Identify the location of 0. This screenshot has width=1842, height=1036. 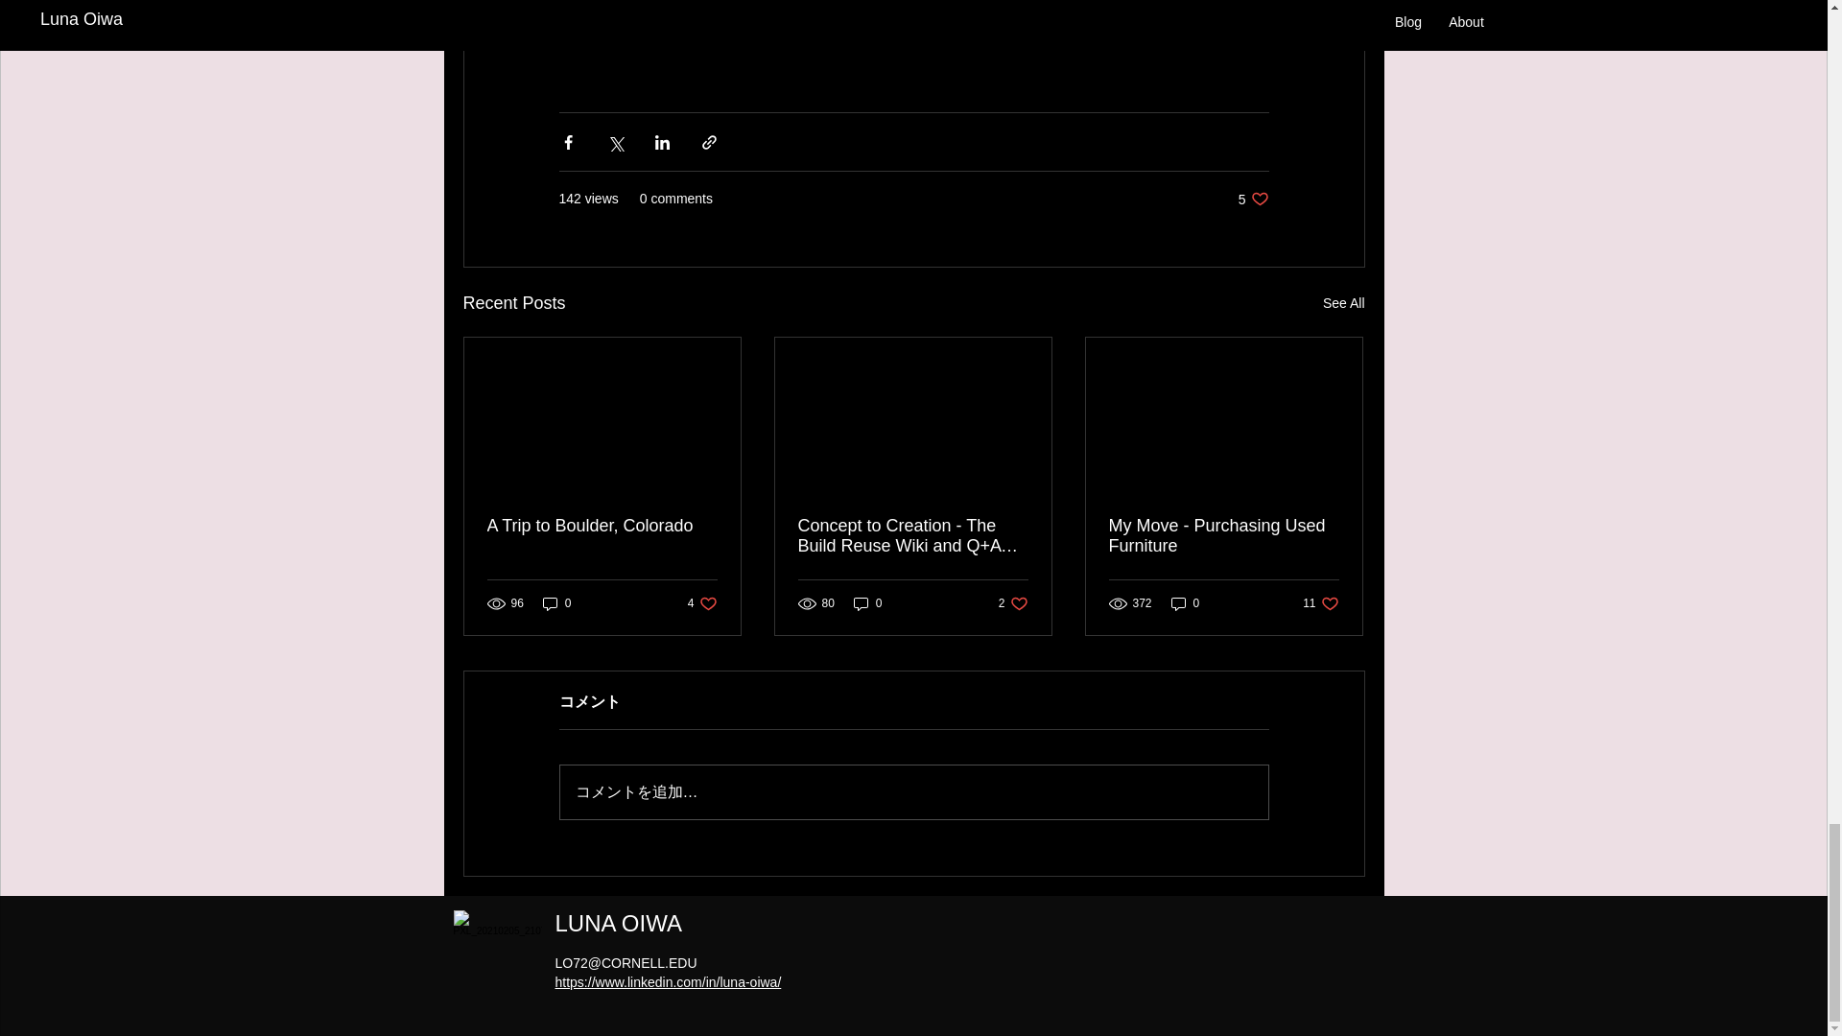
(1253, 199).